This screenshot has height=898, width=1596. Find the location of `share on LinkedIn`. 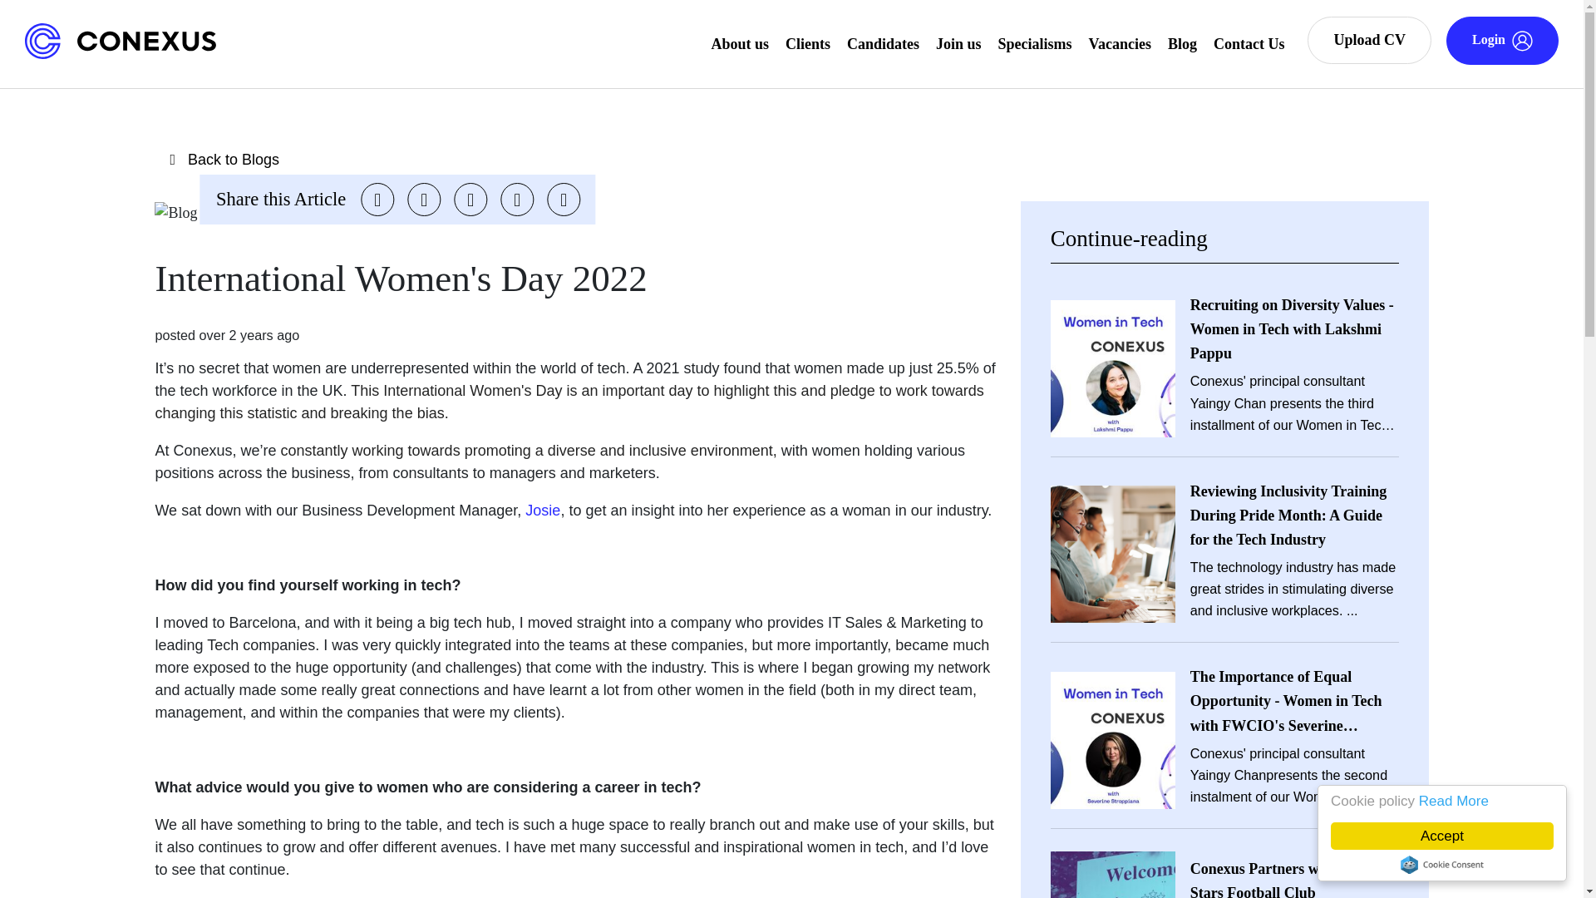

share on LinkedIn is located at coordinates (470, 200).